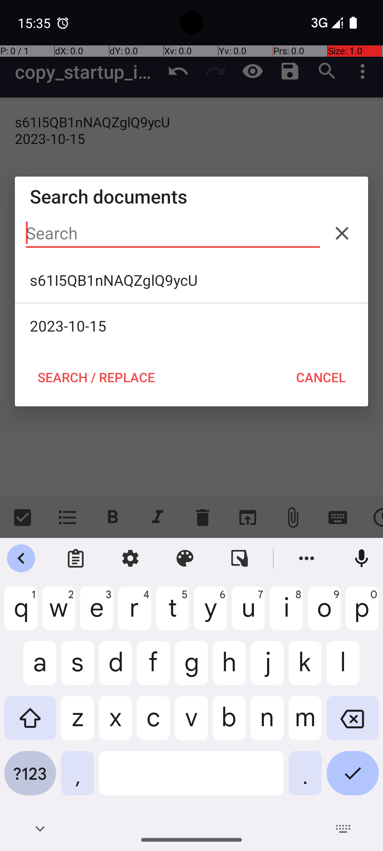 Image resolution: width=383 pixels, height=851 pixels. I want to click on 2023-10-15, so click(191, 326).